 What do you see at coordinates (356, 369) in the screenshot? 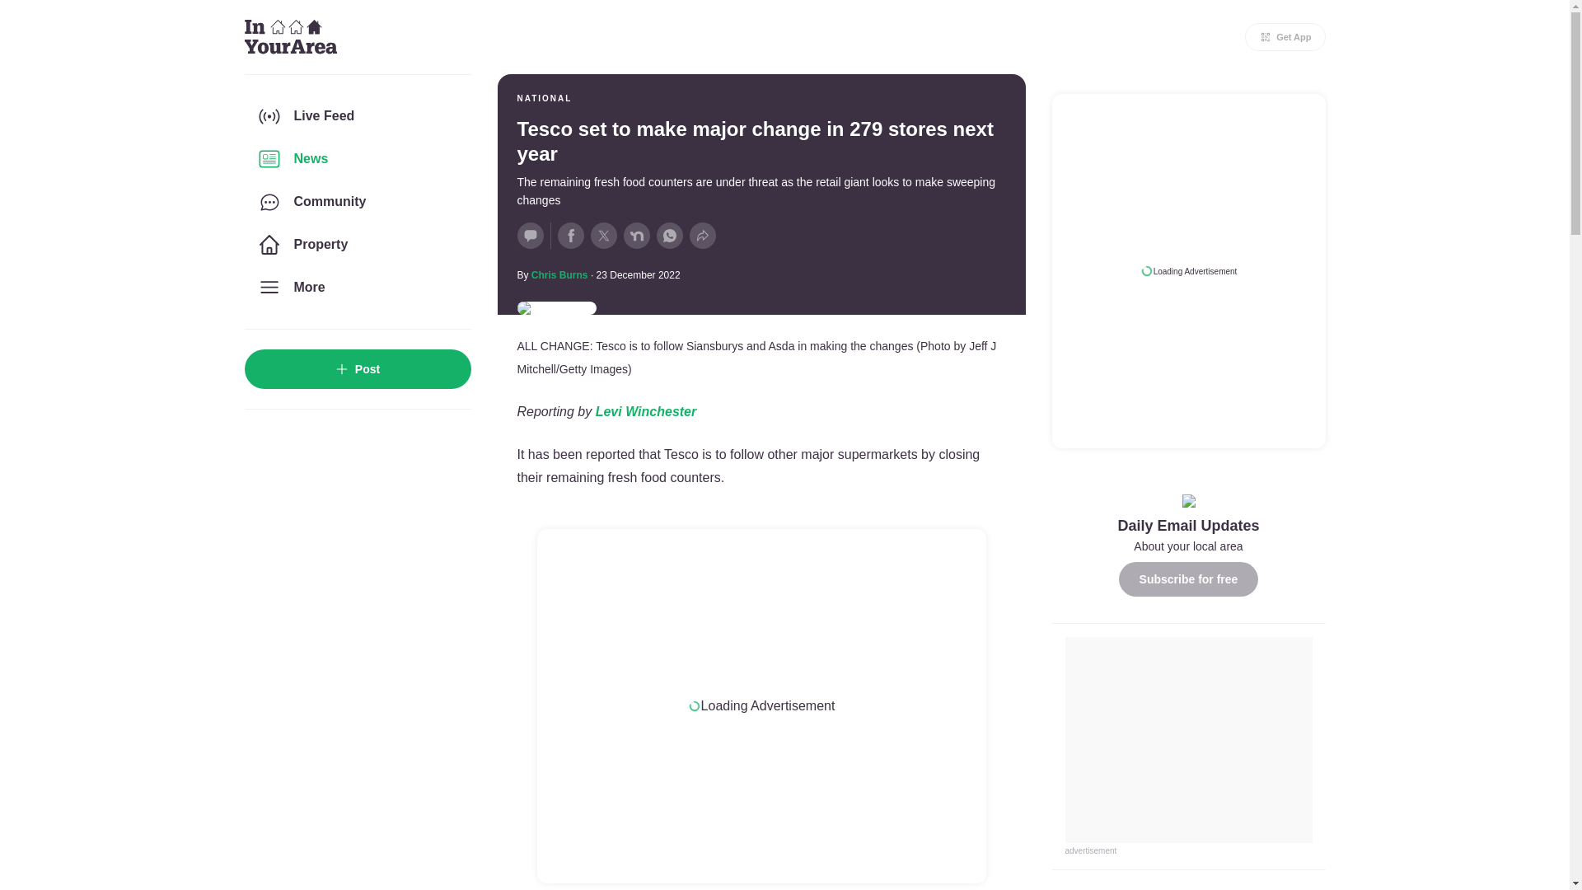
I see `Post` at bounding box center [356, 369].